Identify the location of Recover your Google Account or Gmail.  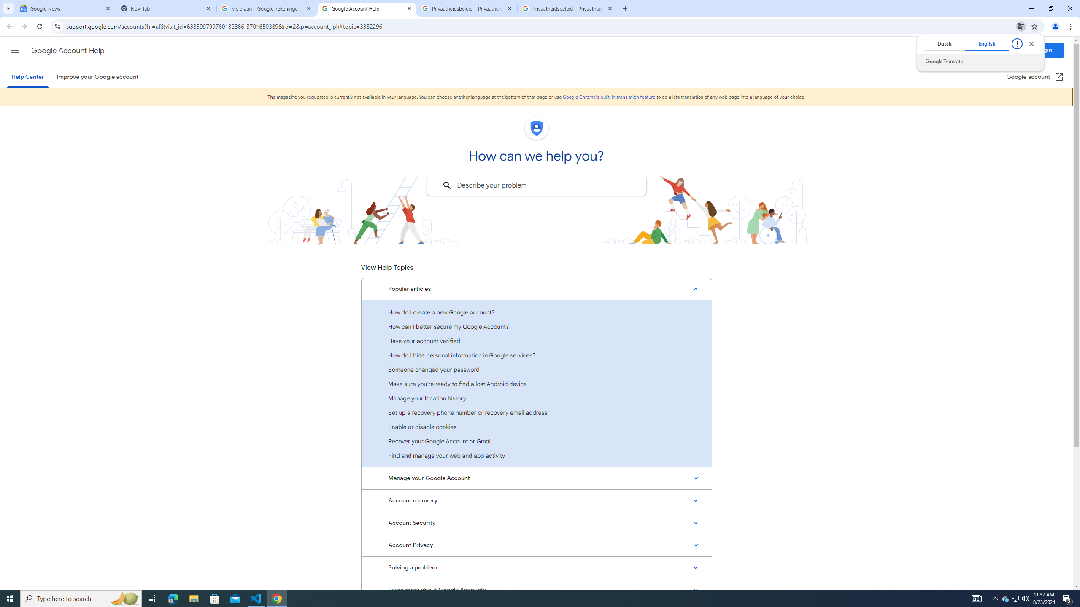
(536, 441).